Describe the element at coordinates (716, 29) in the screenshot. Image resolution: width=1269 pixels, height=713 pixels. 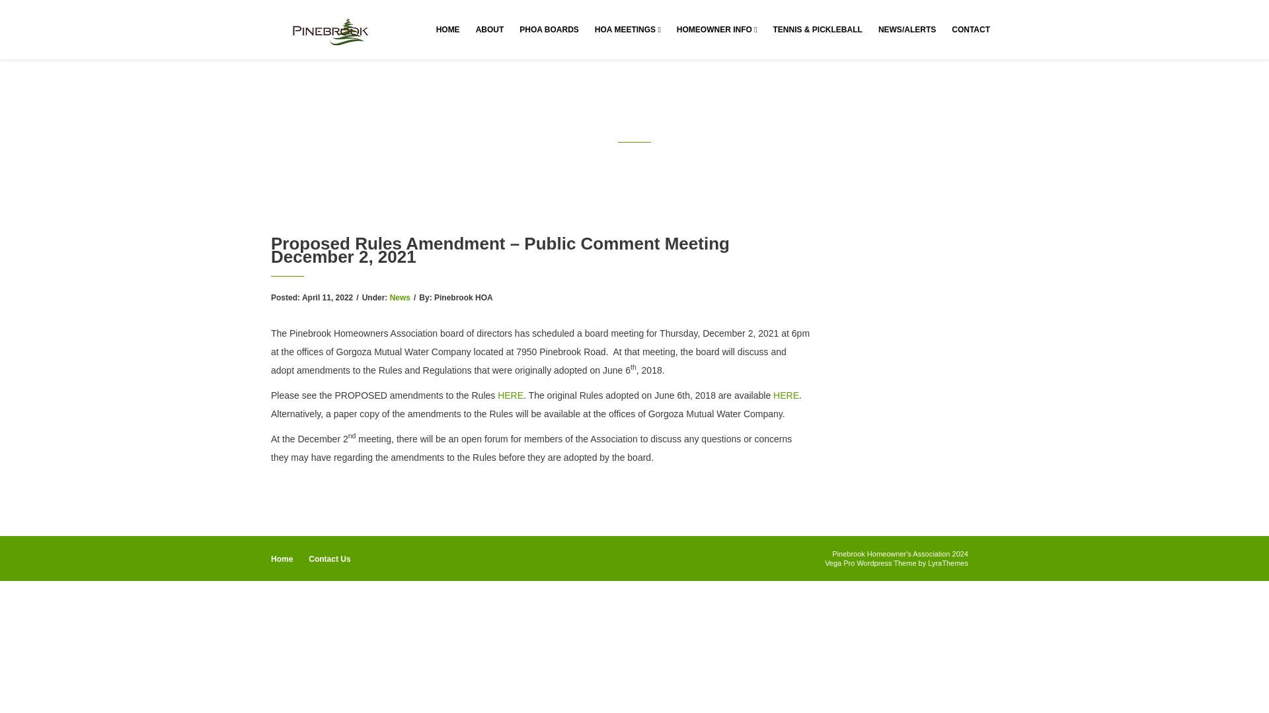
I see `HOMEOWNER INFO` at that location.